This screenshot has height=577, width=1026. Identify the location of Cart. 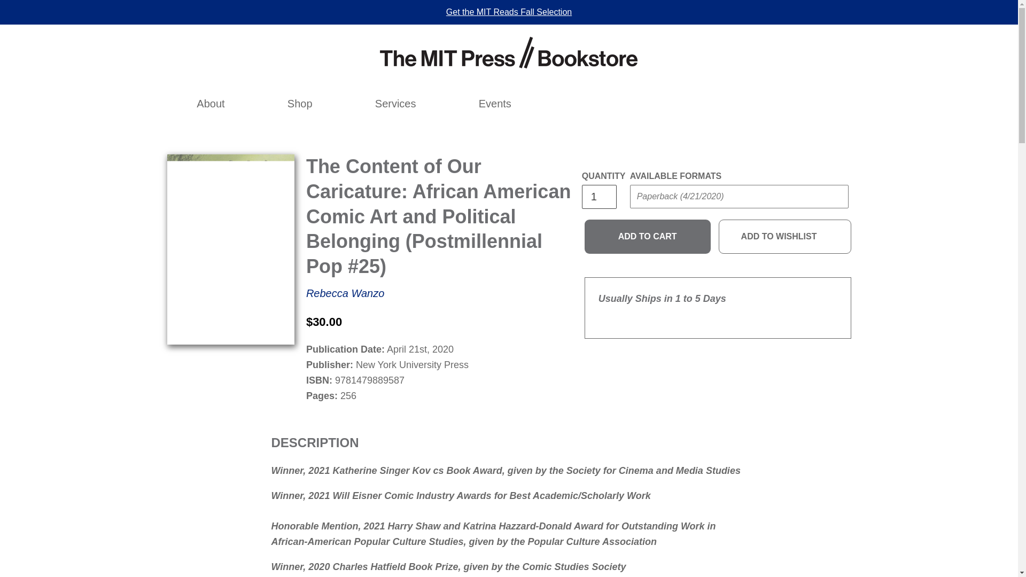
(767, 104).